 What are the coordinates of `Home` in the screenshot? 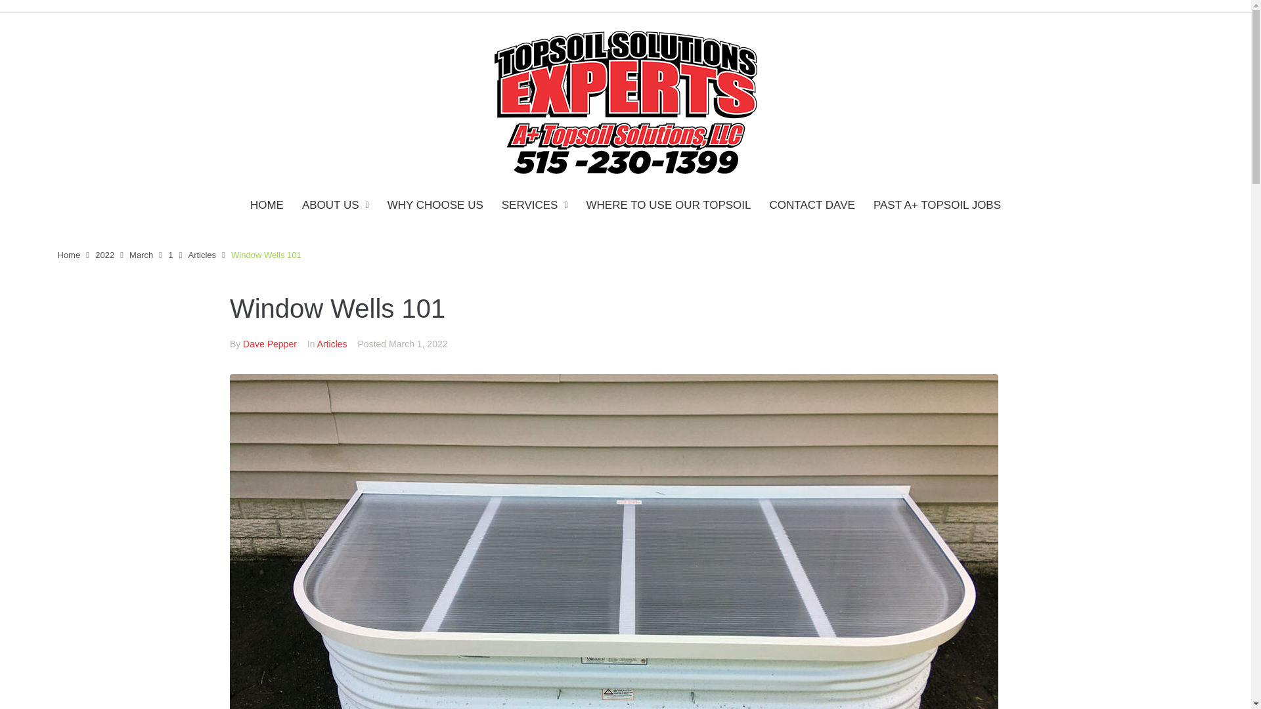 It's located at (69, 255).